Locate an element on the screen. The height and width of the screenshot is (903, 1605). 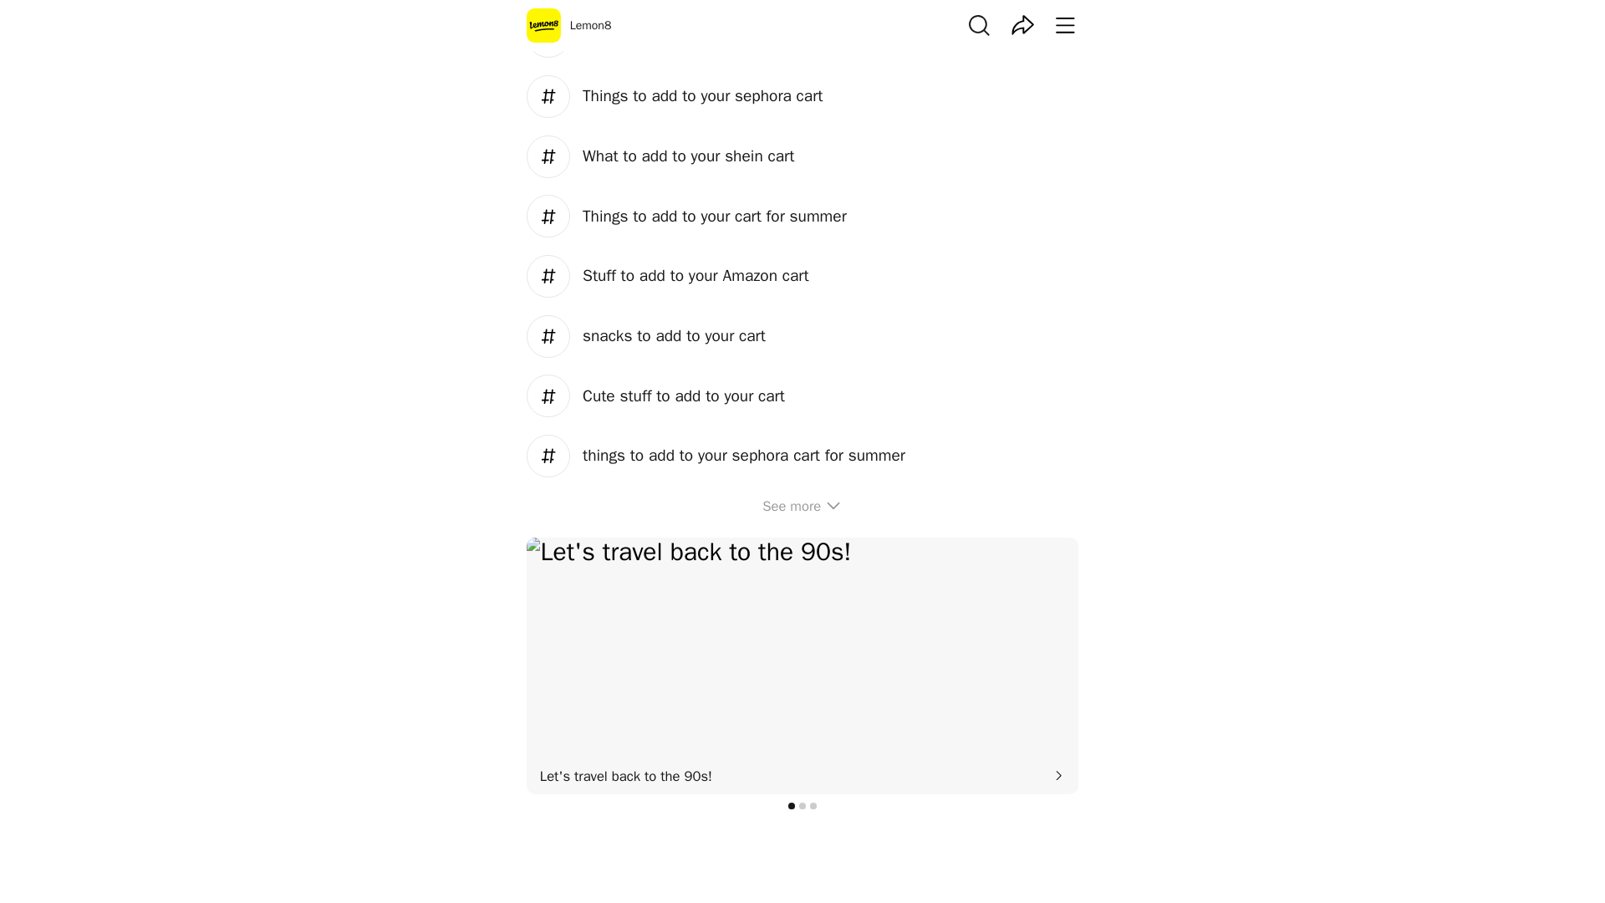
Things to add to your cart for summer is located at coordinates (802, 216).